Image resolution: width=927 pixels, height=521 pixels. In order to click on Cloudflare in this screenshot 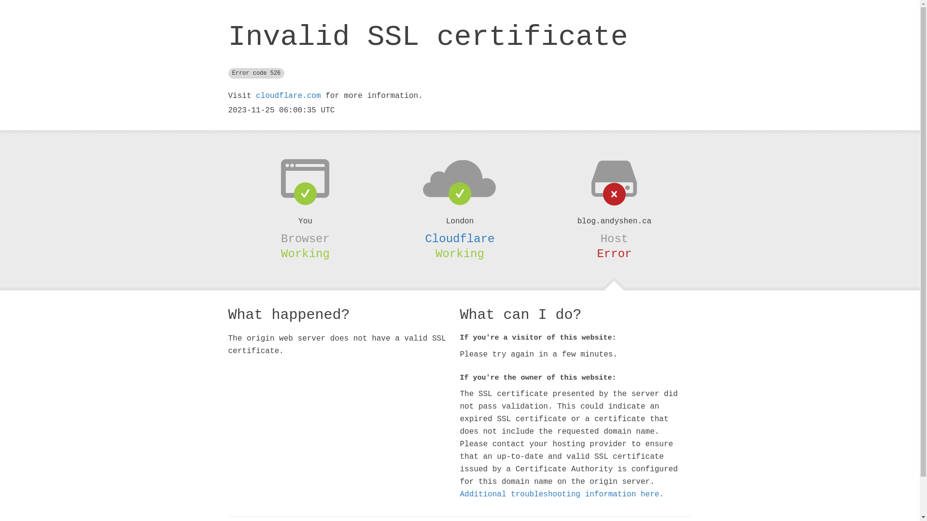, I will do `click(460, 239)`.